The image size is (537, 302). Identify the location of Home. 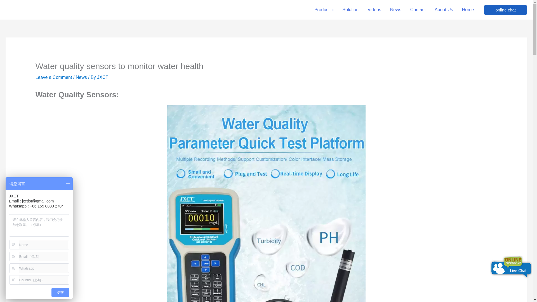
(468, 10).